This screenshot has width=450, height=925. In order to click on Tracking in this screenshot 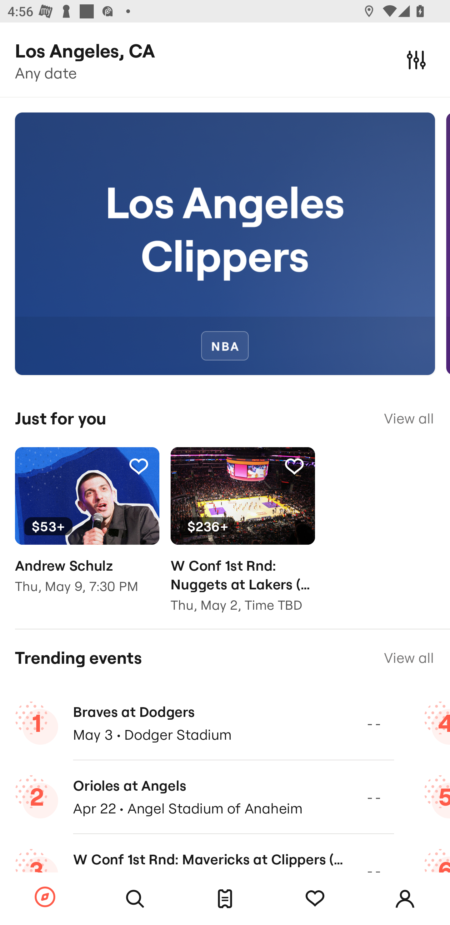, I will do `click(294, 466)`.